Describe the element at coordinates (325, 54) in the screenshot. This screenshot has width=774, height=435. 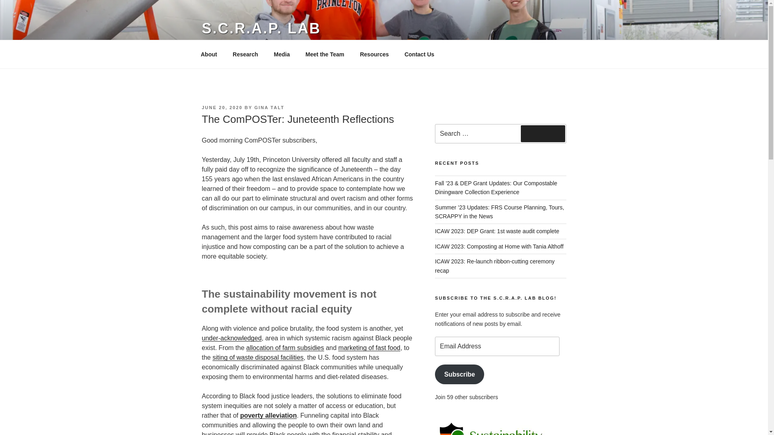
I see `Meet the Team` at that location.